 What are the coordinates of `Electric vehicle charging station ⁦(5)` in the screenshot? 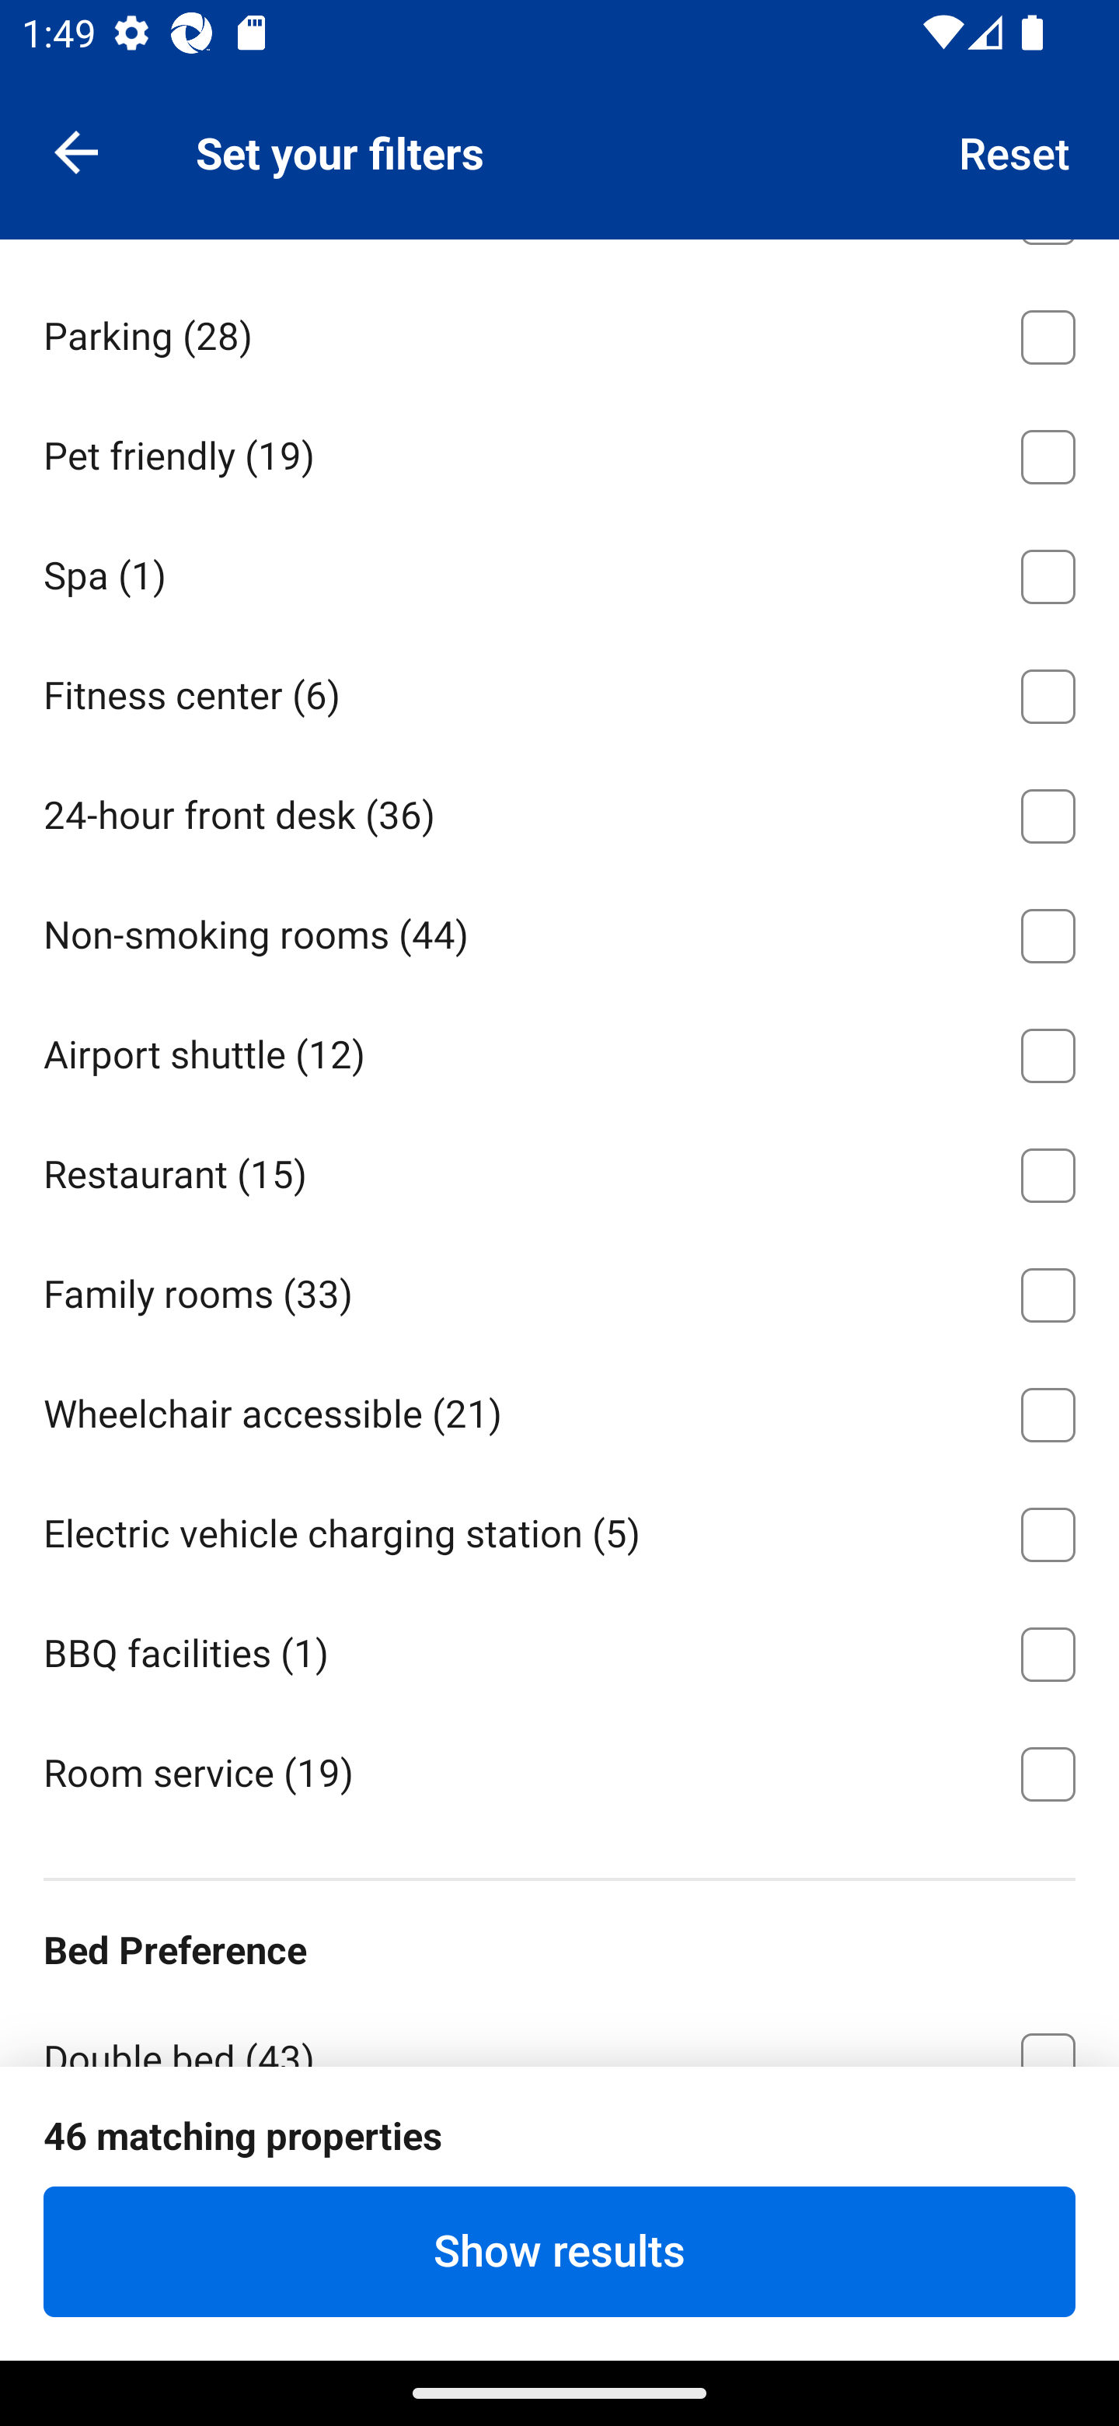 It's located at (559, 1529).